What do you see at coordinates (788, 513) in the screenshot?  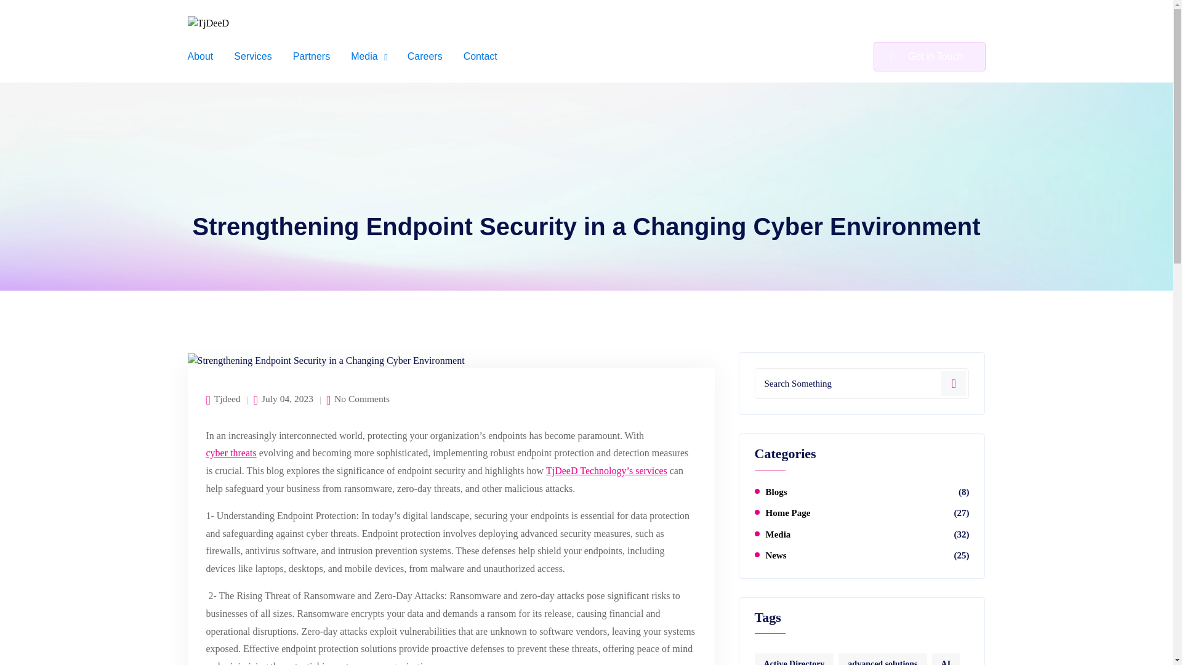 I see `Home Page` at bounding box center [788, 513].